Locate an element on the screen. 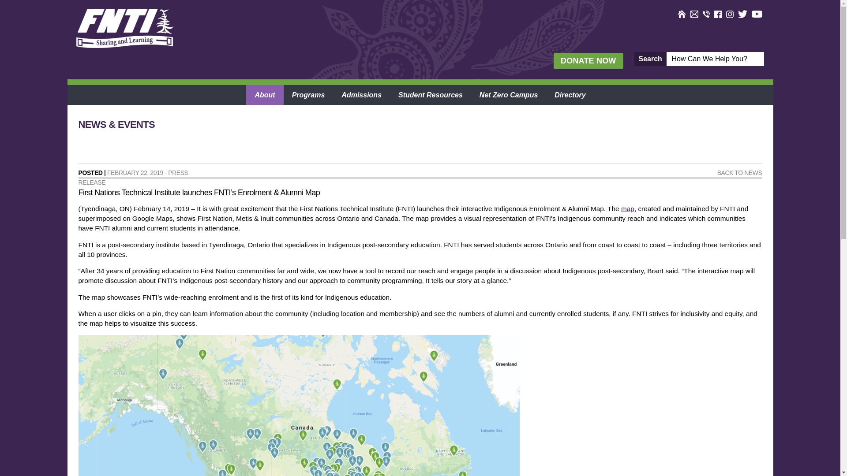 The width and height of the screenshot is (847, 476). About is located at coordinates (265, 95).